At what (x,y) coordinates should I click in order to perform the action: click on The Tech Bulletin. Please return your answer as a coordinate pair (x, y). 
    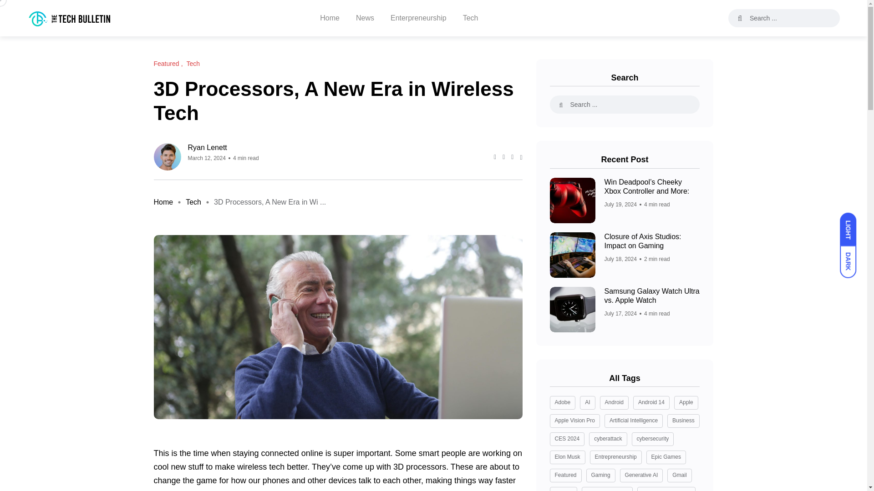
    Looking at the image, I should click on (70, 18).